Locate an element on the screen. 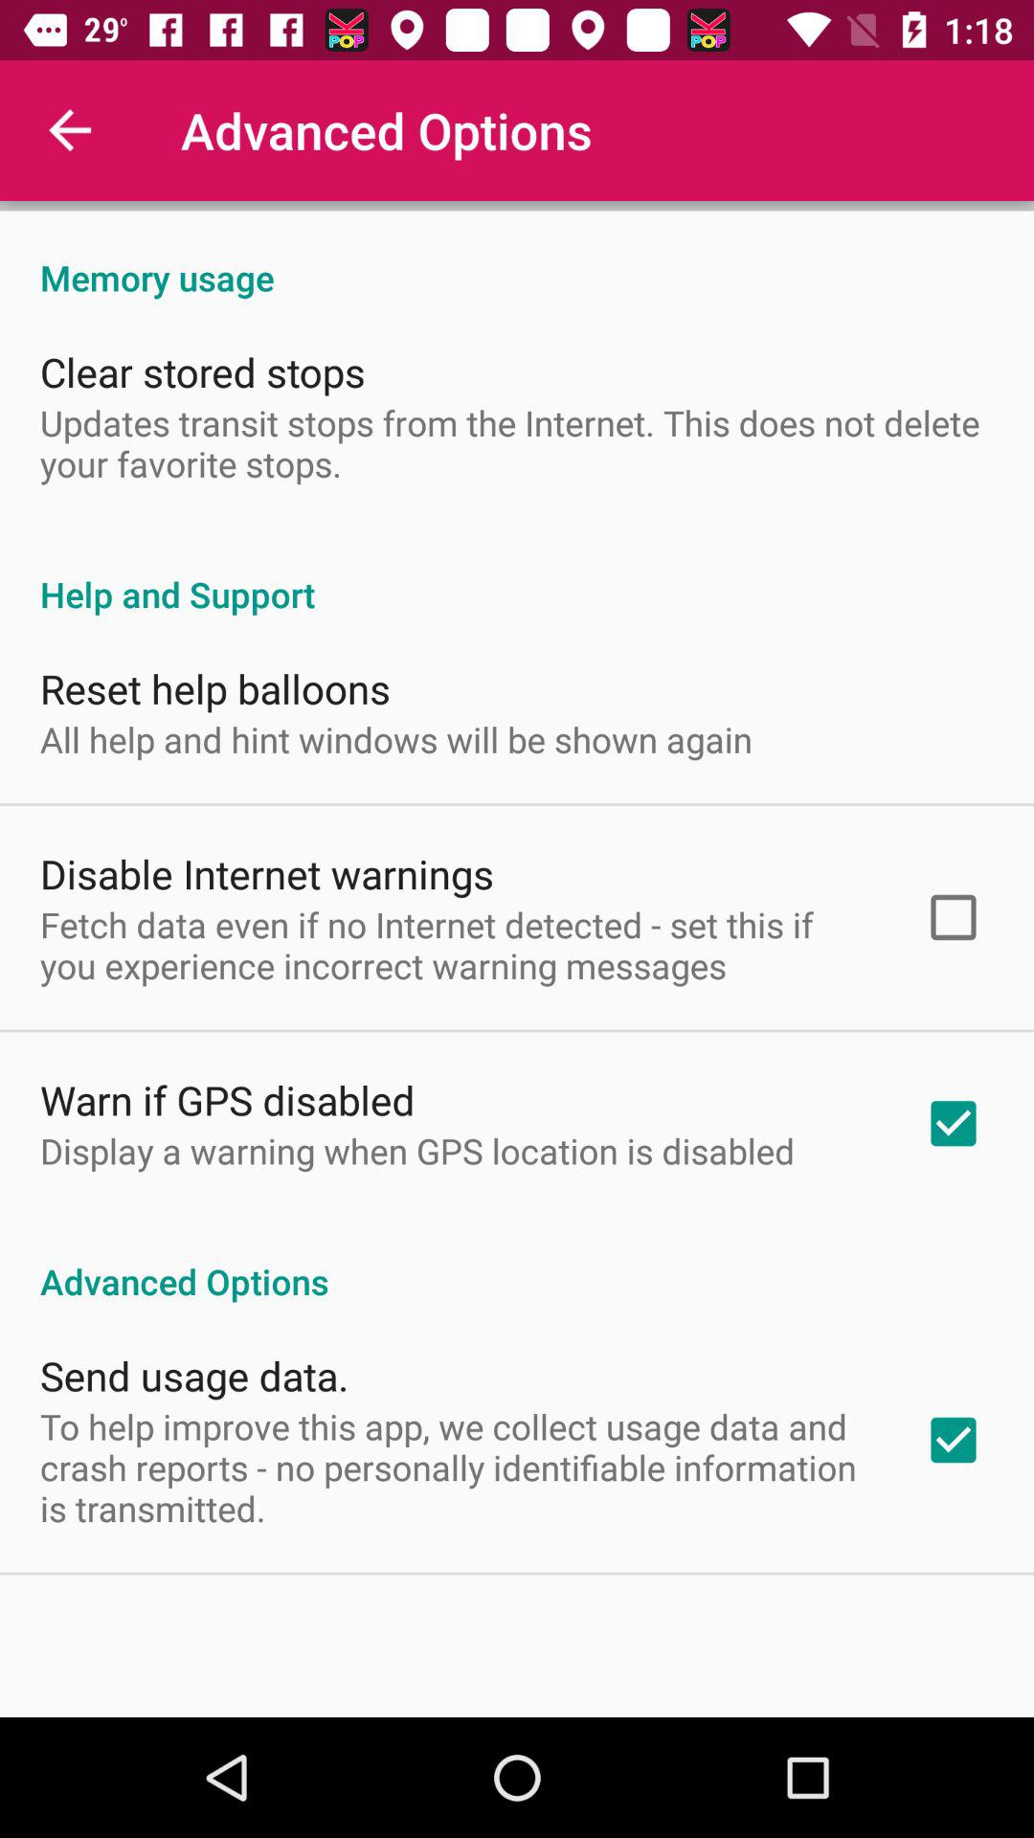 This screenshot has width=1034, height=1838. go back is located at coordinates (71, 130).